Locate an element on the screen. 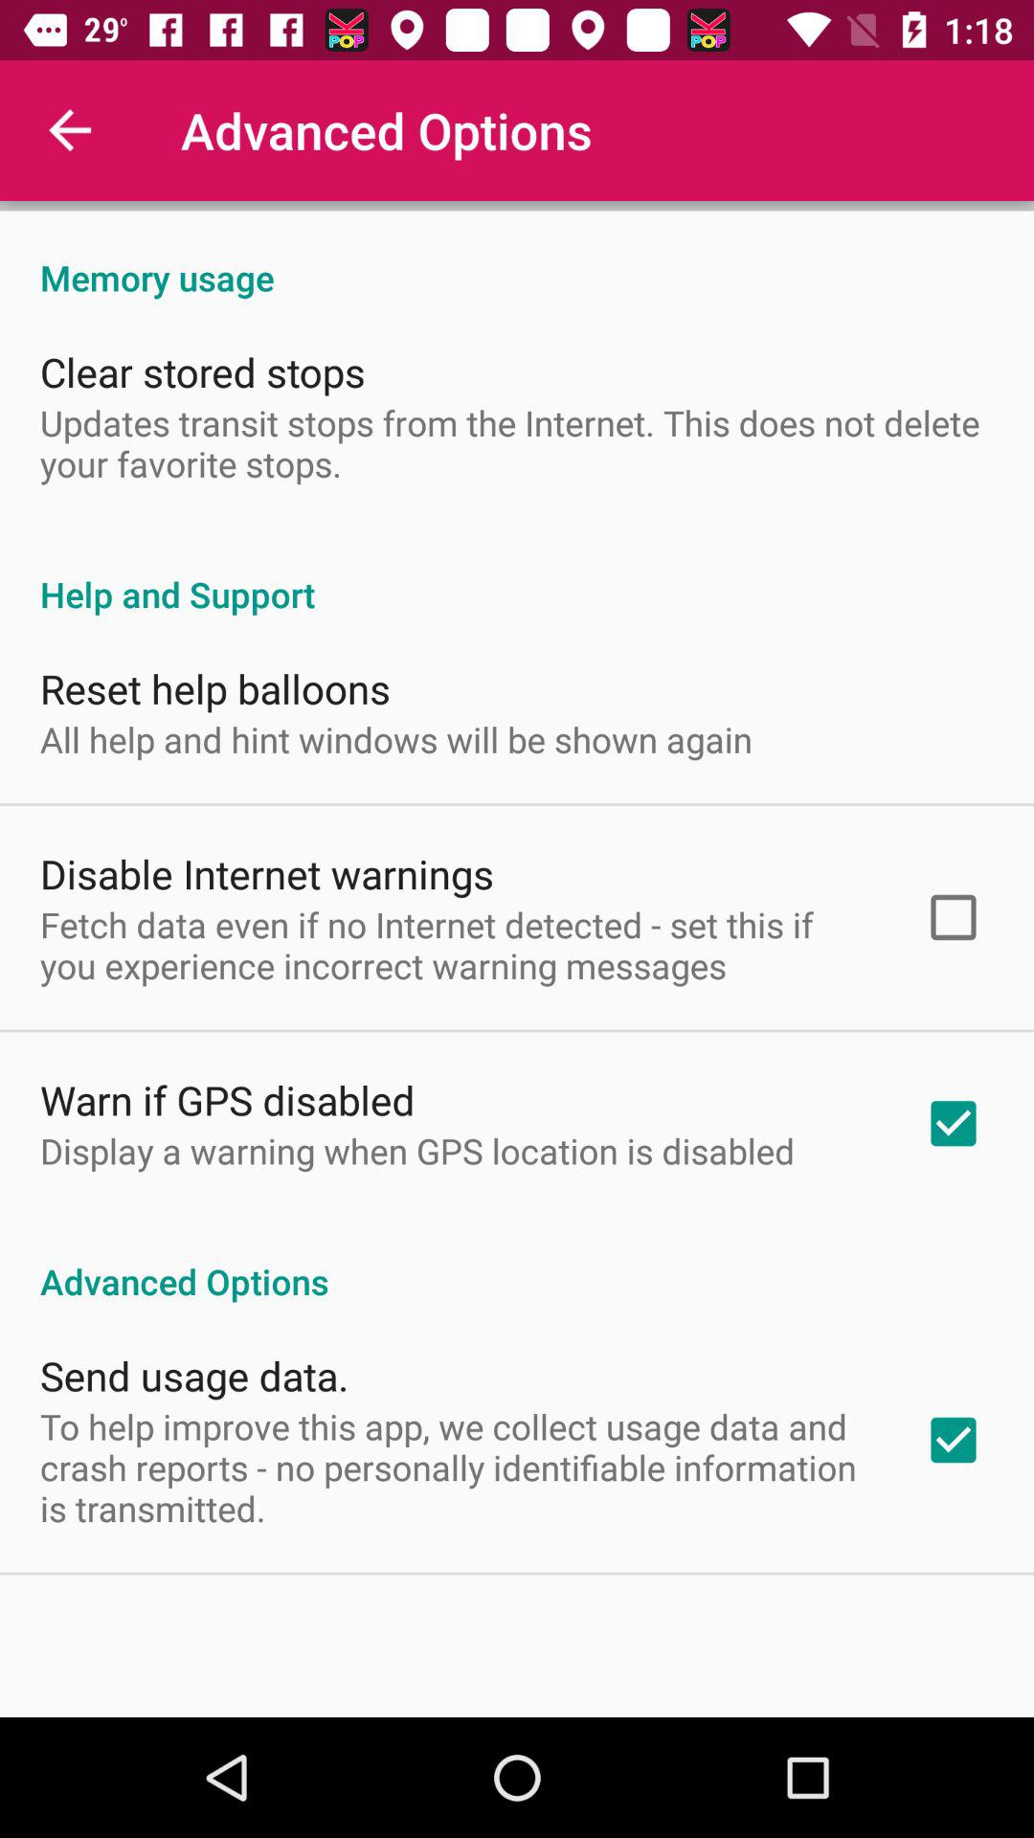 This screenshot has width=1034, height=1838. go back is located at coordinates (71, 130).